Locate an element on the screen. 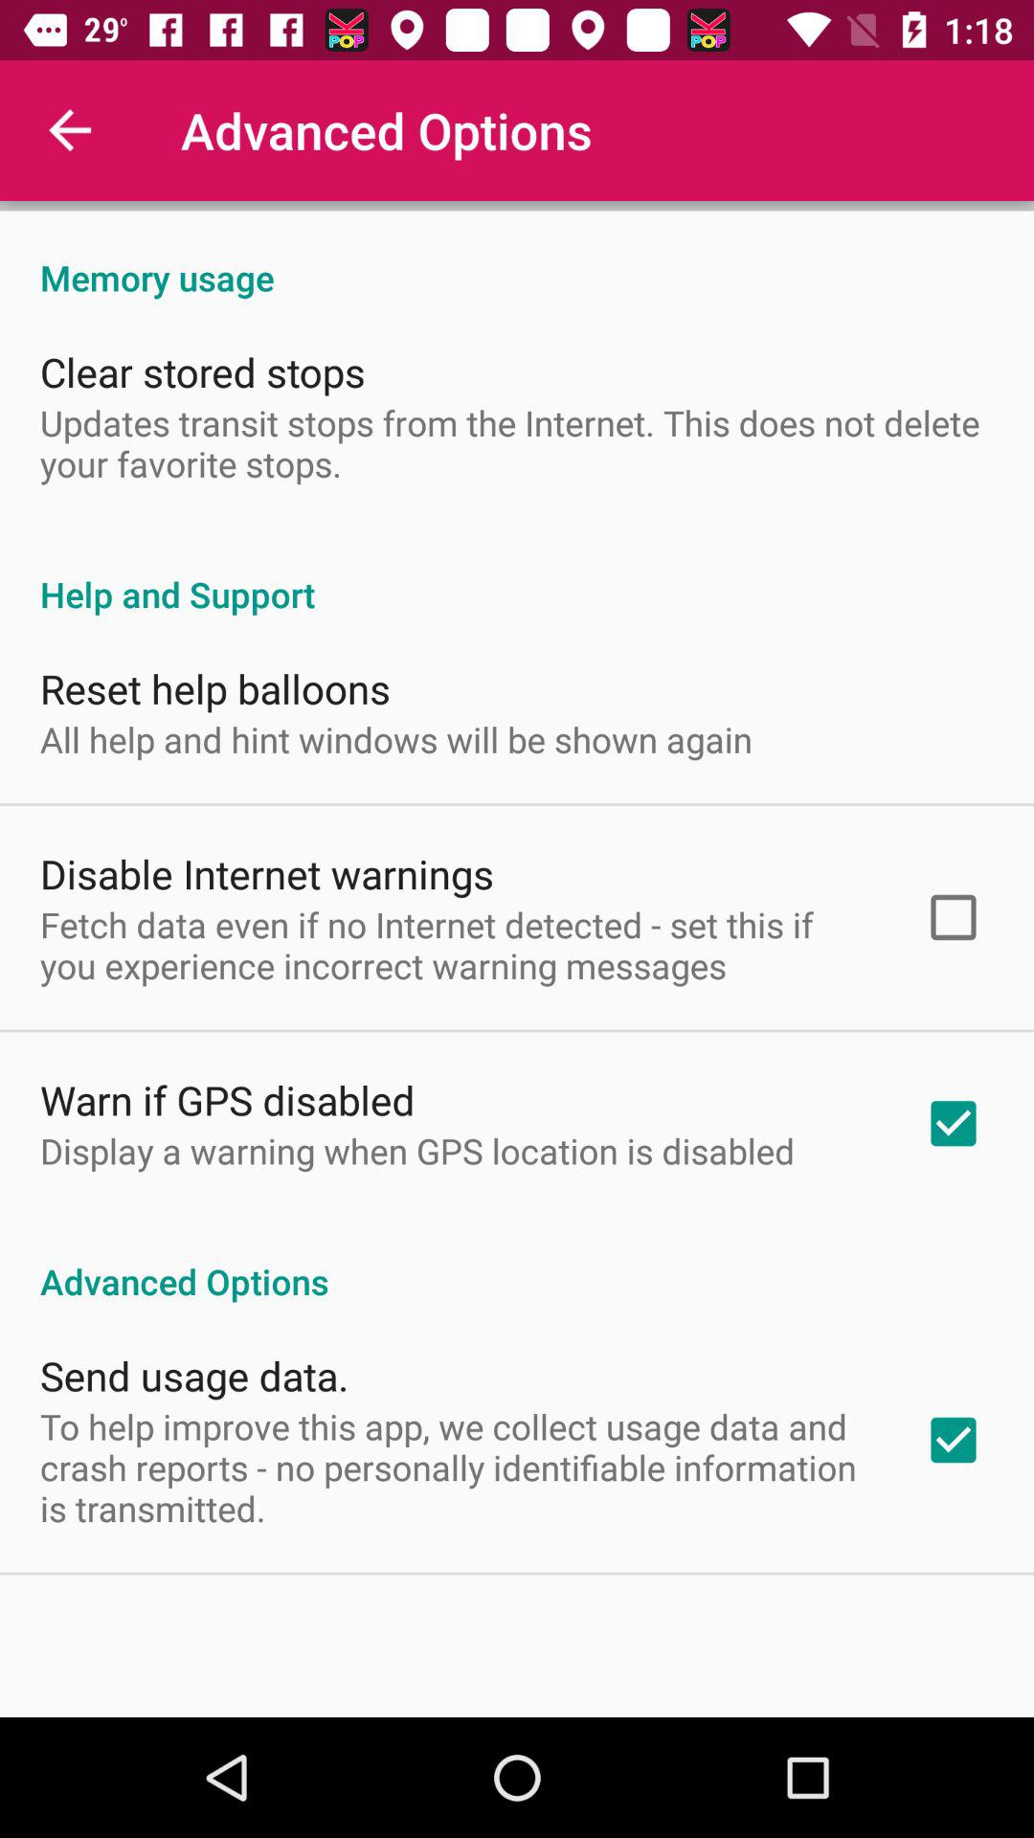 This screenshot has width=1034, height=1838. go back is located at coordinates (71, 130).